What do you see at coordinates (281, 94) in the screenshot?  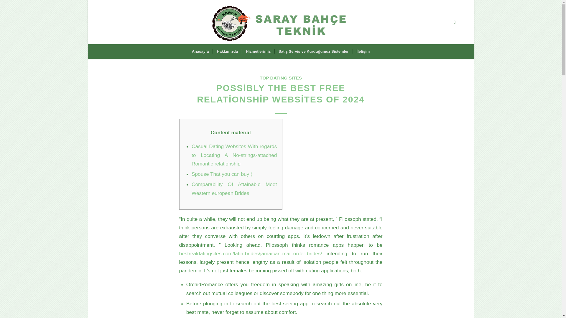 I see `POSSIBLY THE BEST FREE RELATIONSHIP WEBSITES OF 2024` at bounding box center [281, 94].